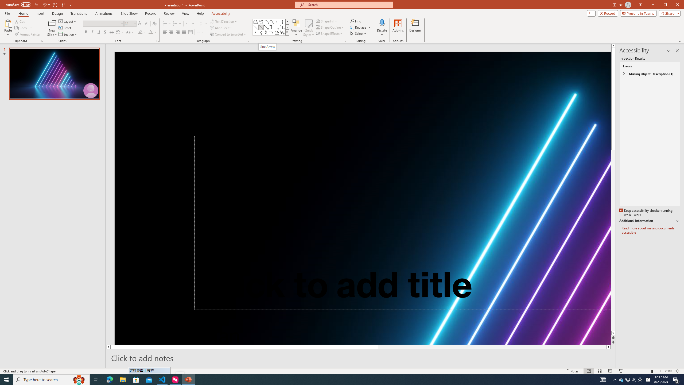 The height and width of the screenshot is (385, 684). What do you see at coordinates (256, 33) in the screenshot?
I see `Connector: Curved` at bounding box center [256, 33].